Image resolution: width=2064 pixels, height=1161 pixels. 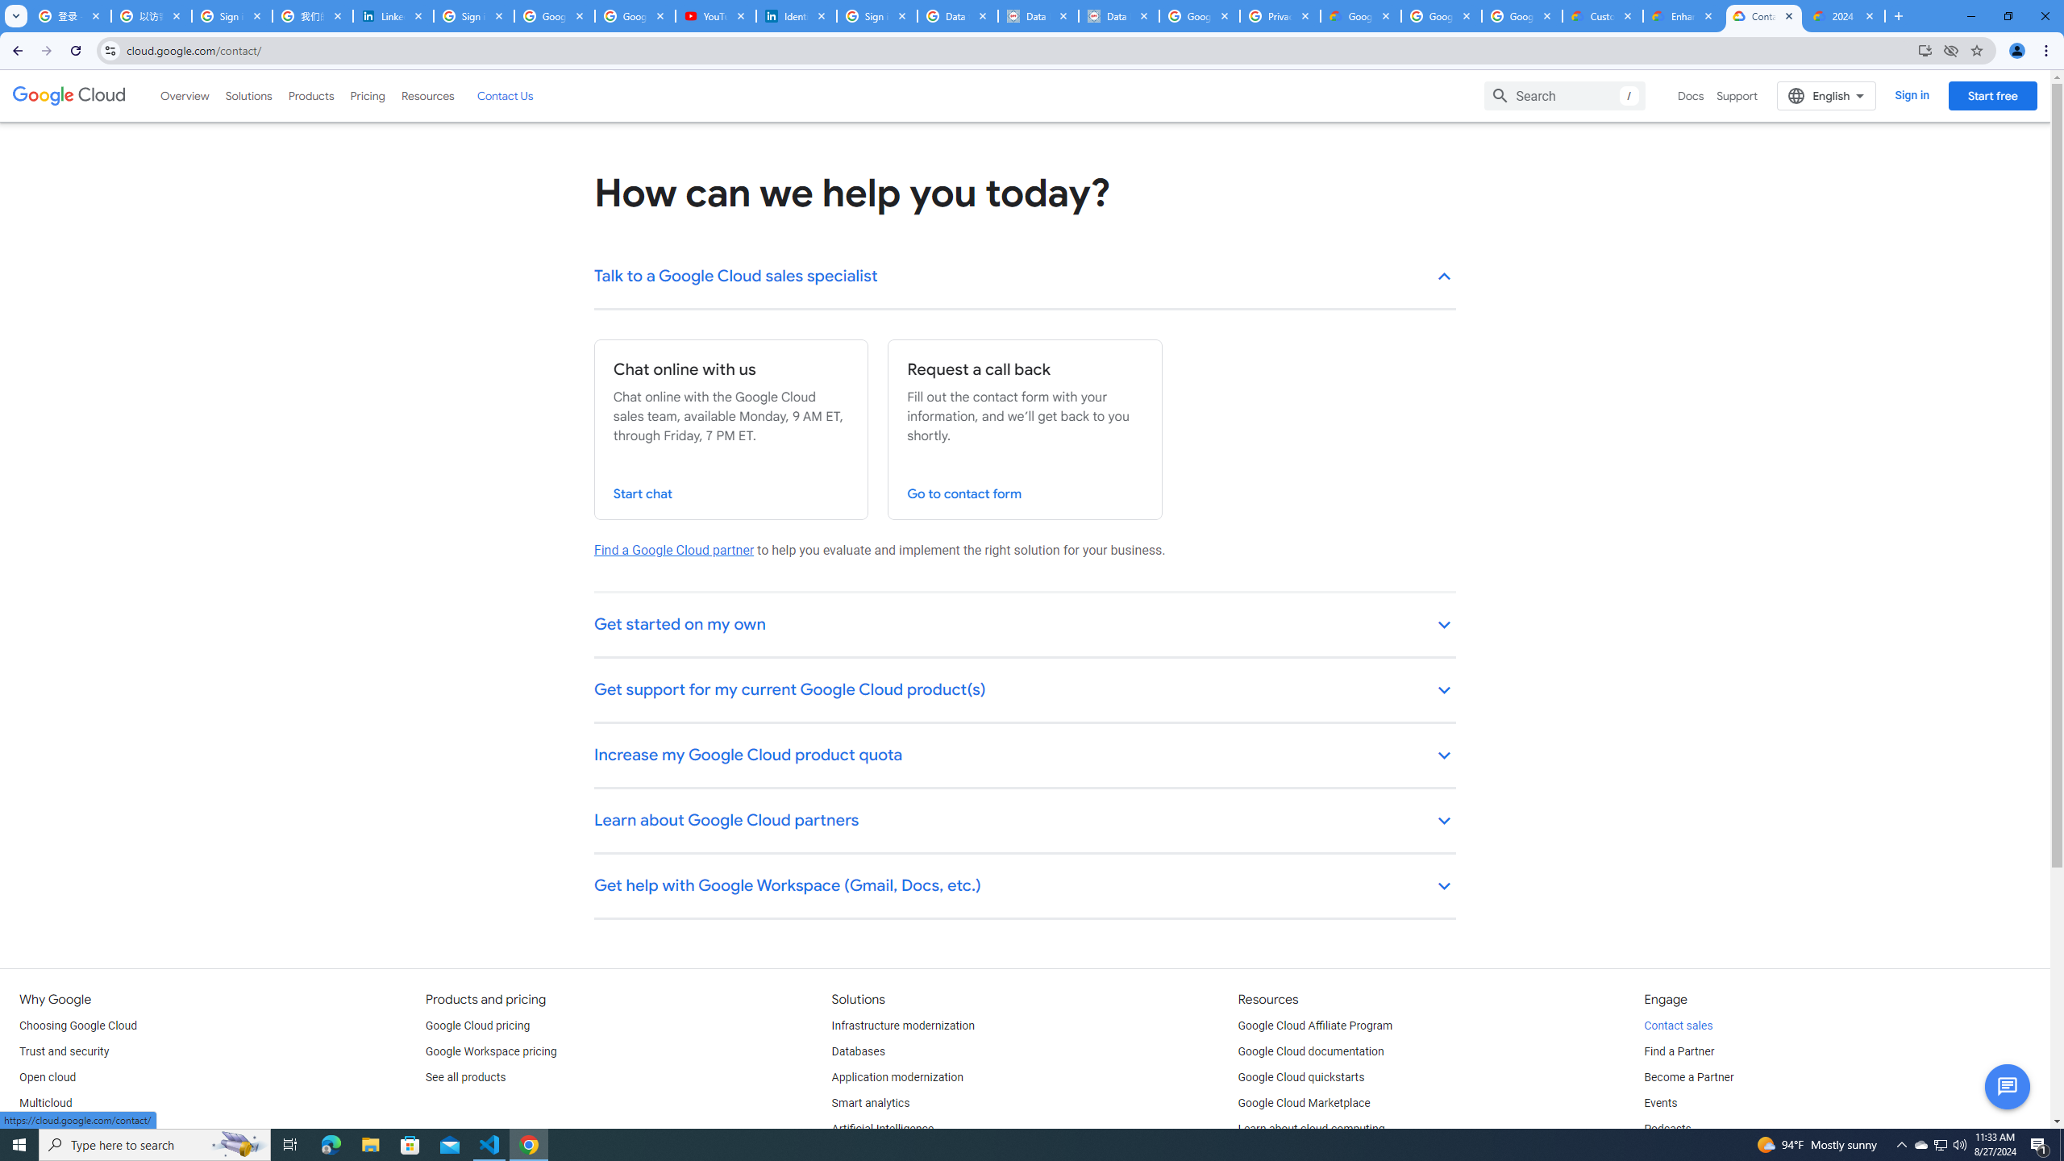 What do you see at coordinates (232, 16) in the screenshot?
I see `Sign in - Google Accounts` at bounding box center [232, 16].